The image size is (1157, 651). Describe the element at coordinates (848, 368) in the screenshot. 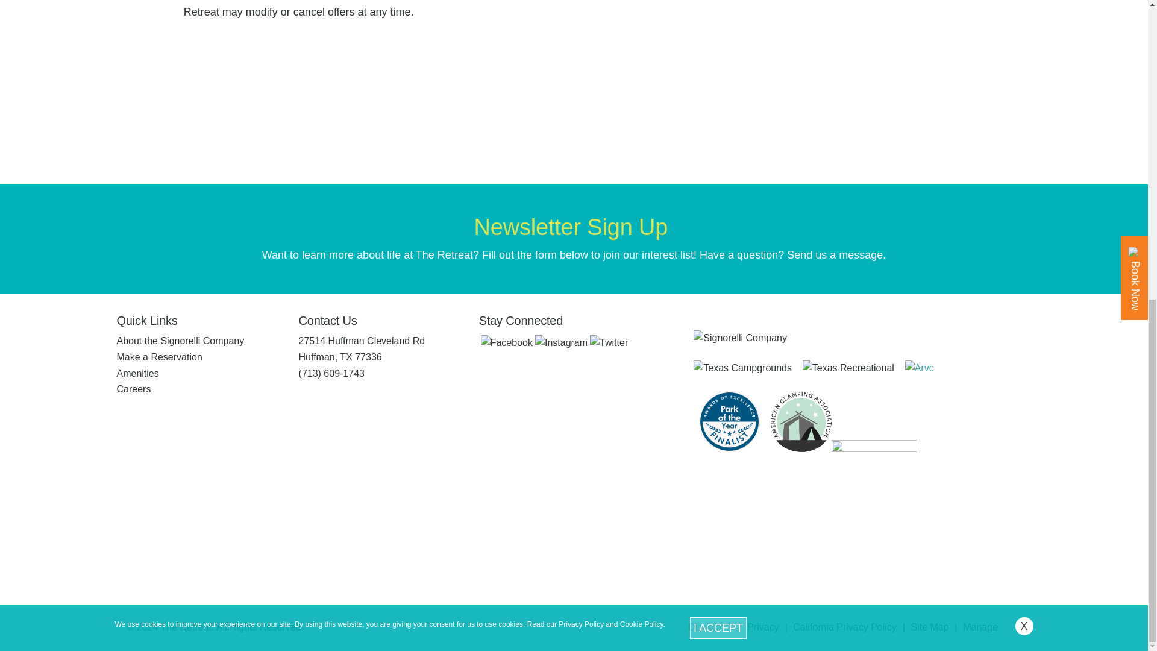

I see `Texas Recreational Vehicle Association` at that location.